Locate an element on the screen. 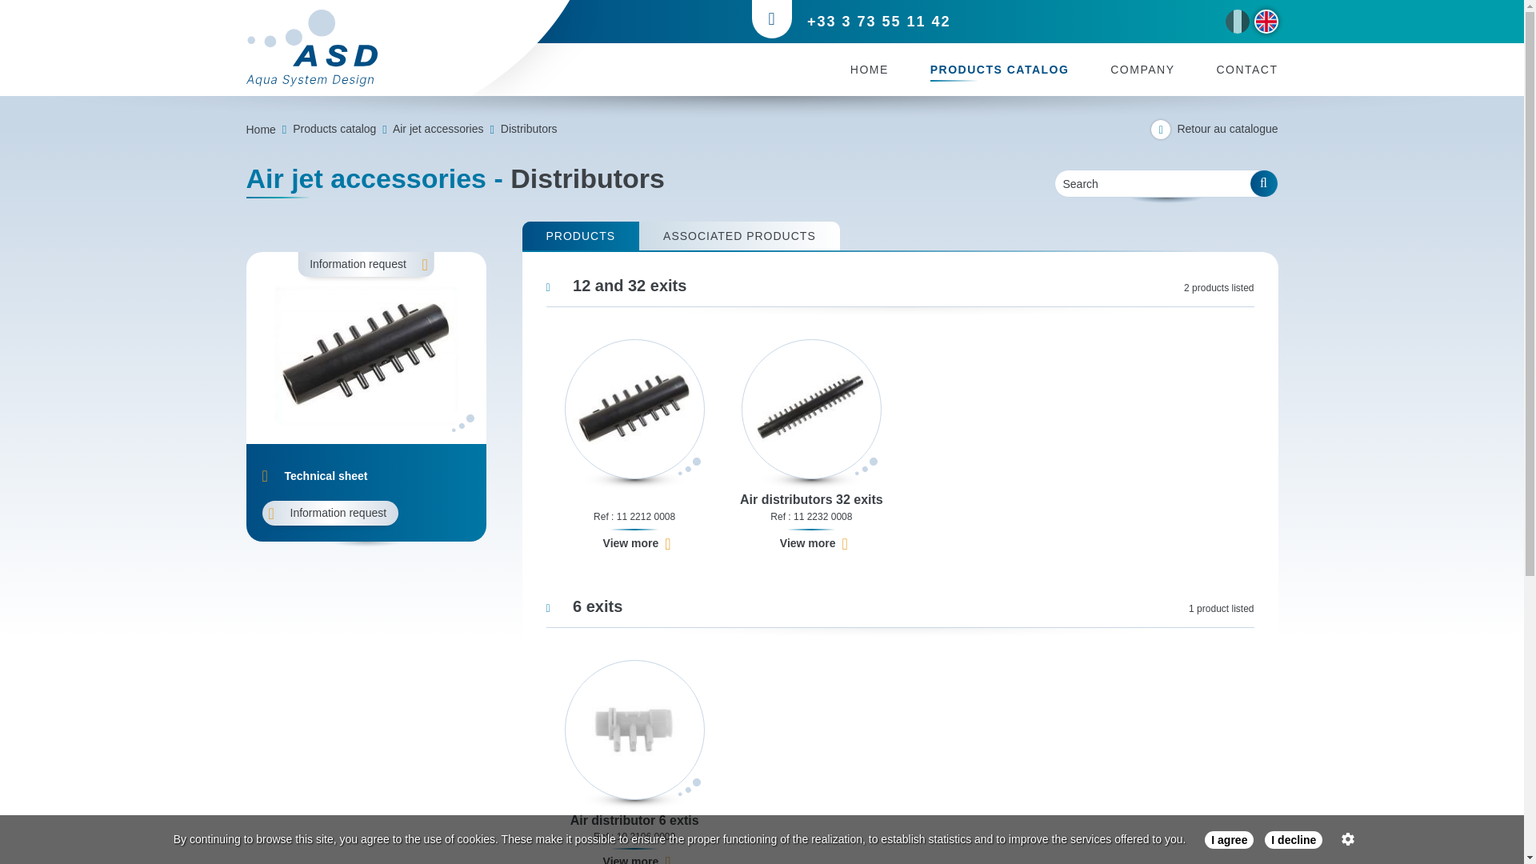 The width and height of the screenshot is (1536, 864). Cancel search is located at coordinates (1264, 183).